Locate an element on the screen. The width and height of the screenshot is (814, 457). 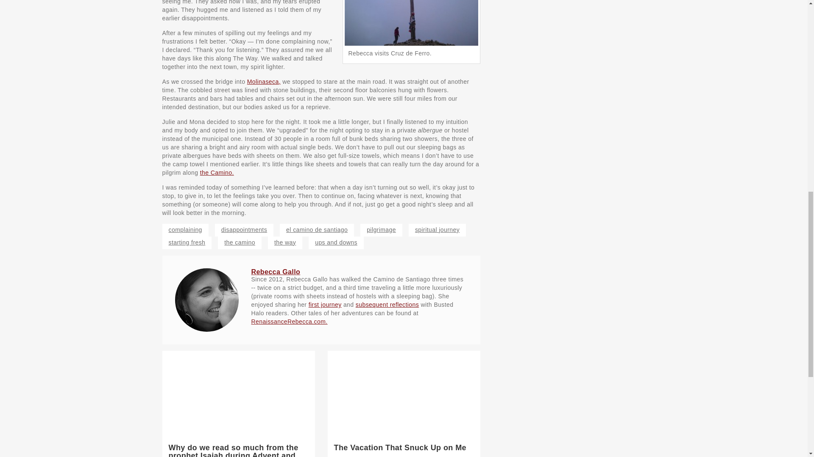
the way is located at coordinates (285, 243).